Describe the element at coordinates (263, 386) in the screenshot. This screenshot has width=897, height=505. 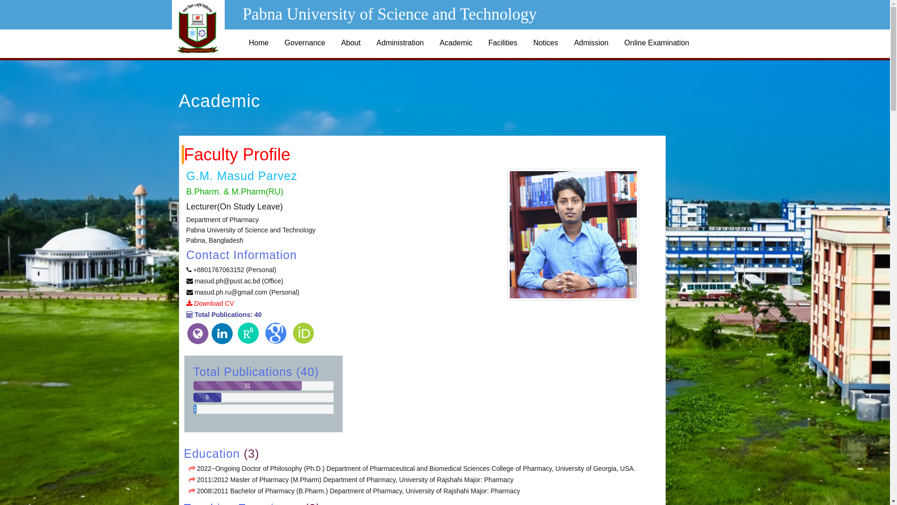
I see `31` at that location.